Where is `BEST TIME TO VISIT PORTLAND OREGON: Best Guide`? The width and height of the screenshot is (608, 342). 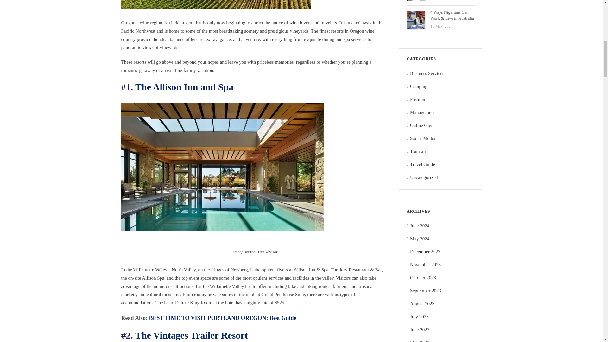
BEST TIME TO VISIT PORTLAND OREGON: Best Guide is located at coordinates (223, 318).